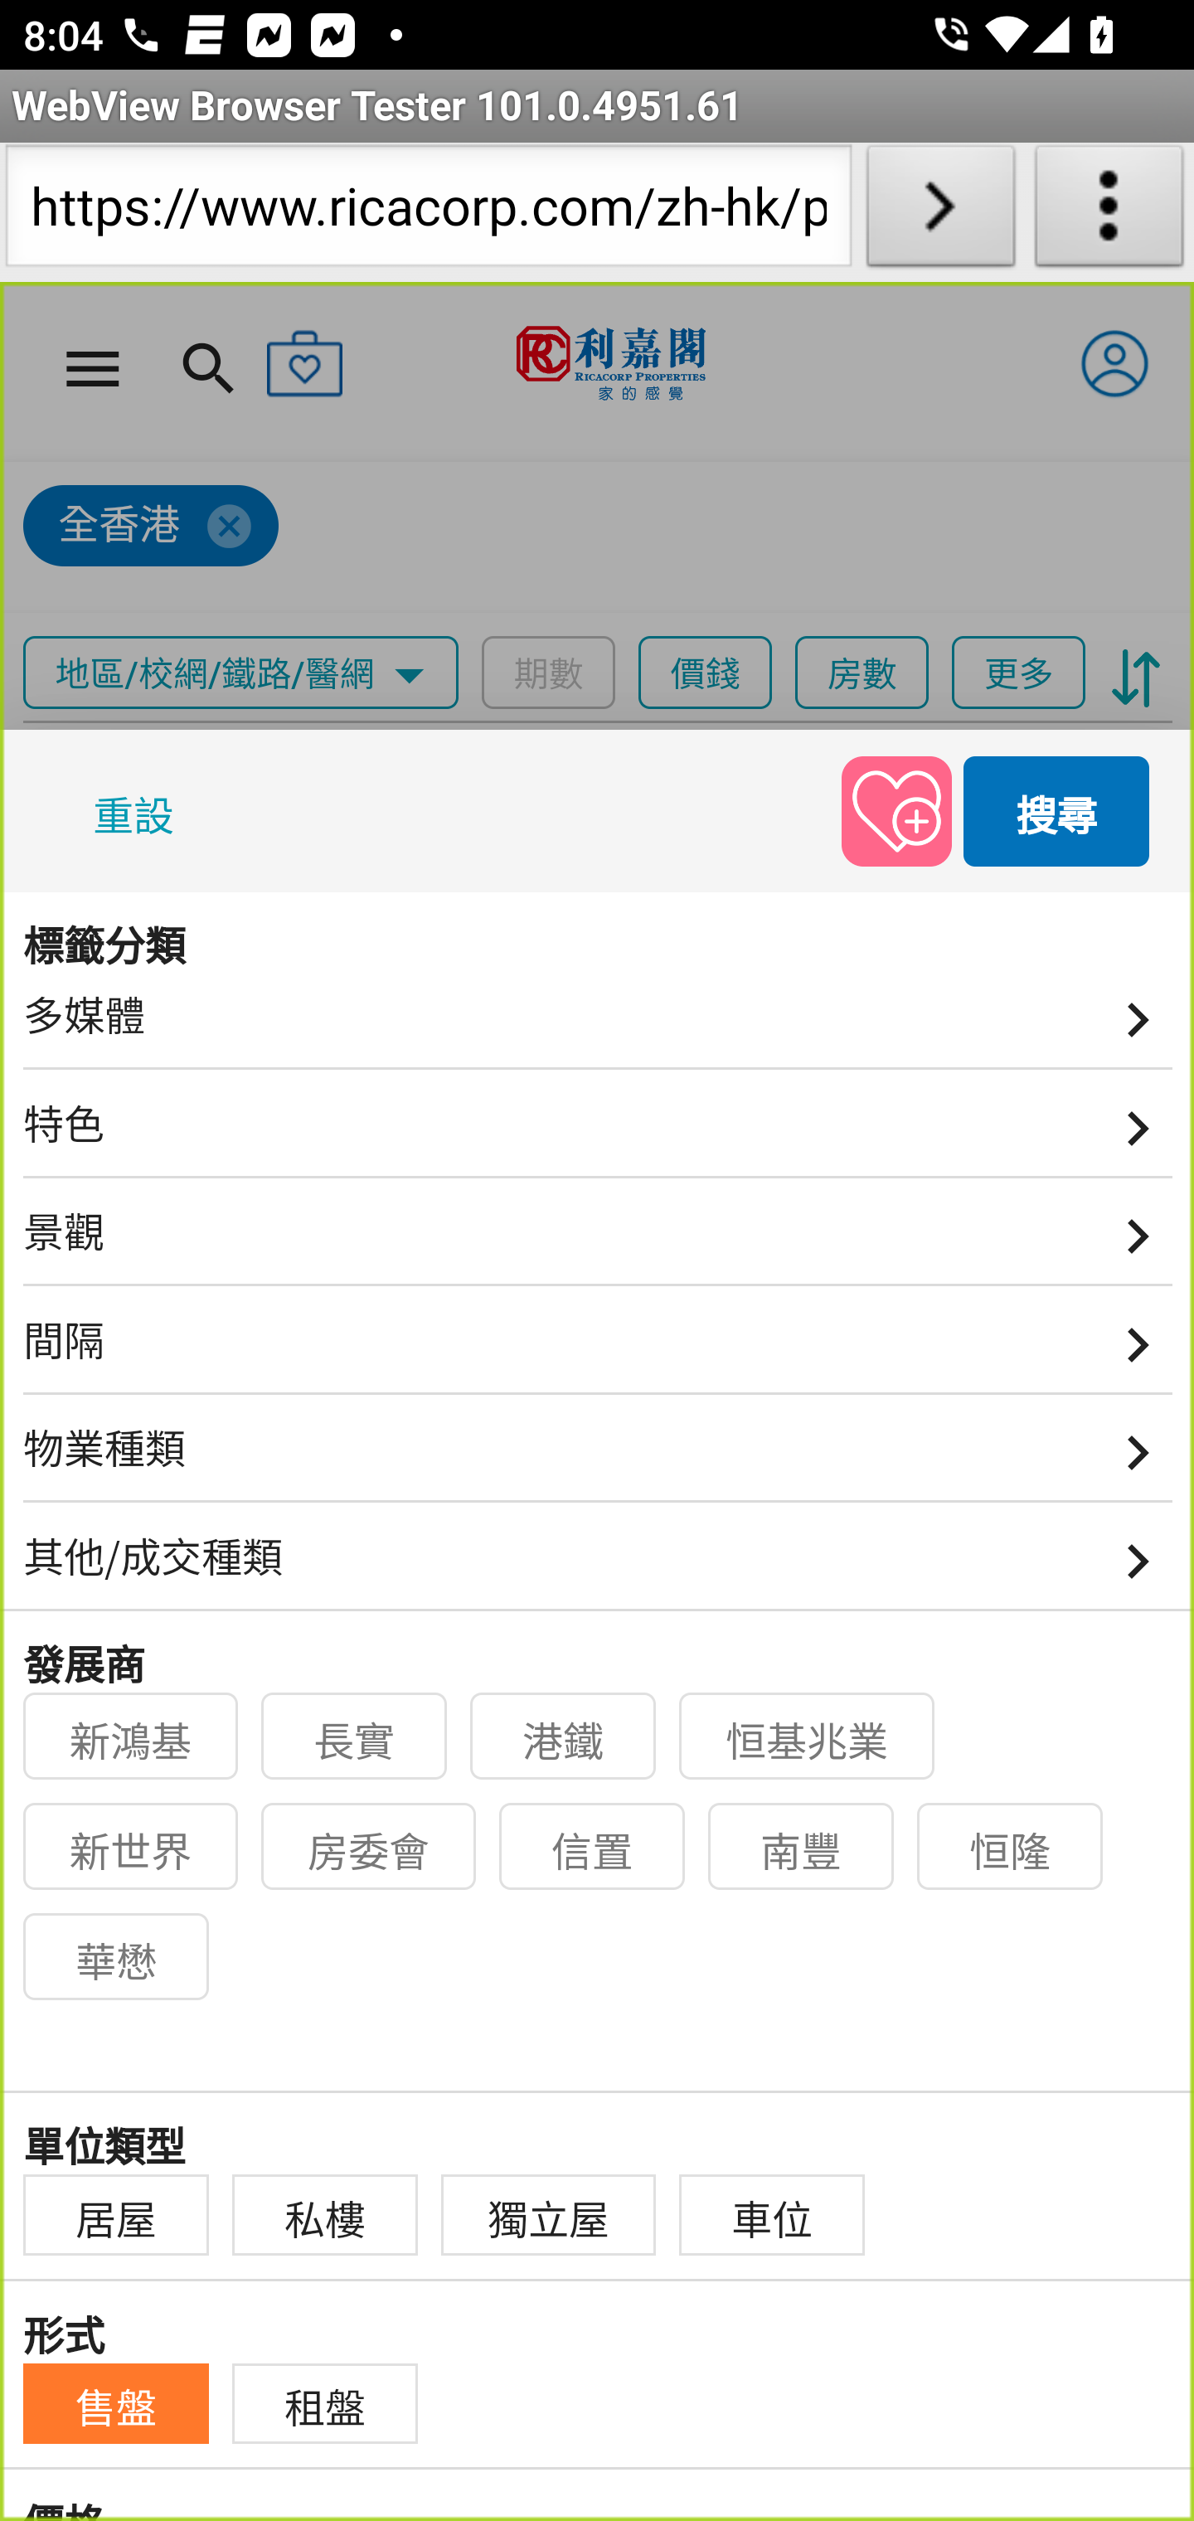 This screenshot has width=1194, height=2521. What do you see at coordinates (593, 1848) in the screenshot?
I see `信置` at bounding box center [593, 1848].